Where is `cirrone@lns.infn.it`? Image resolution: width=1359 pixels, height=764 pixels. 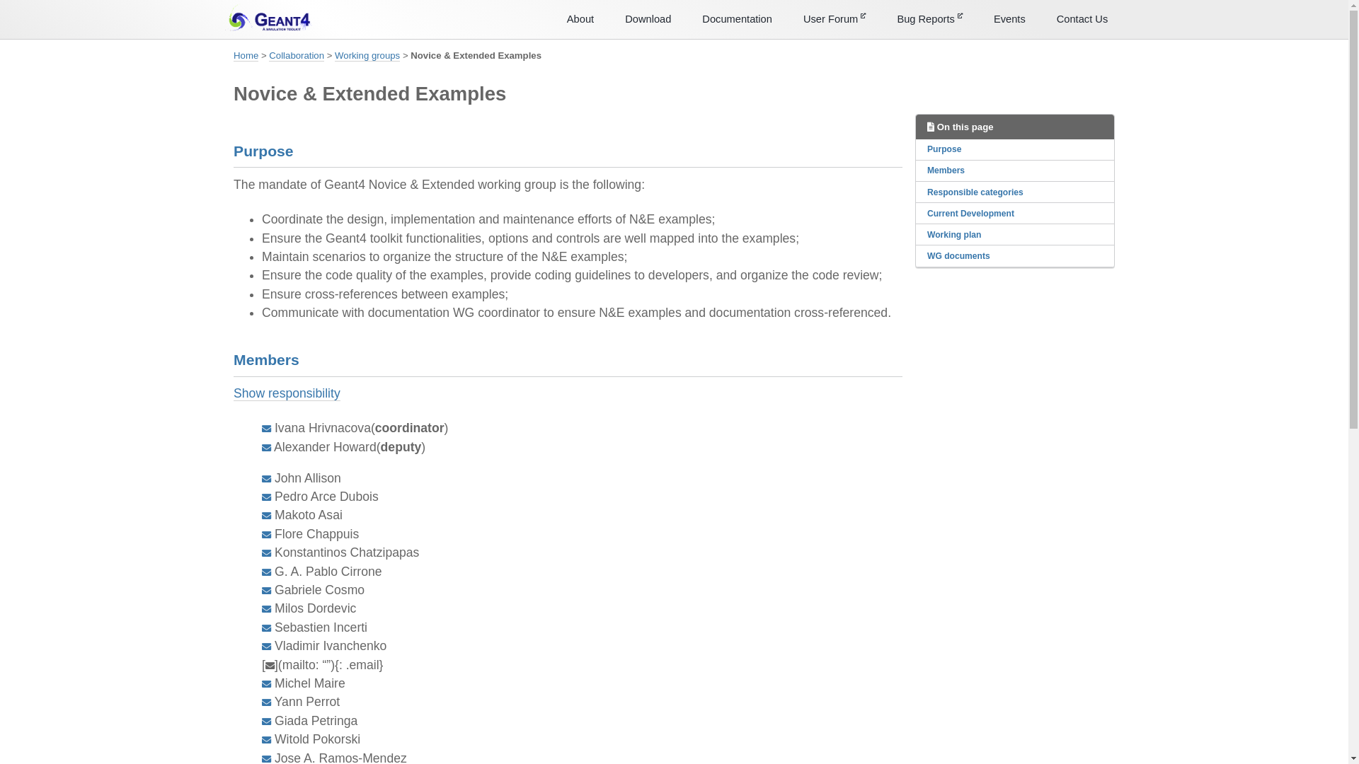
cirrone@lns.infn.it is located at coordinates (266, 572).